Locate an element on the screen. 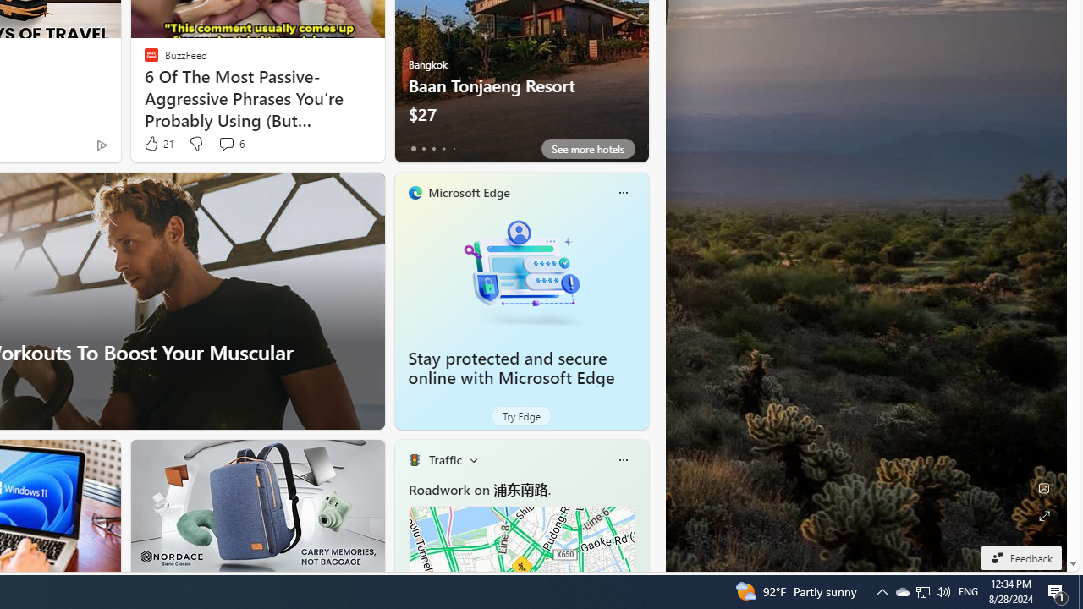  tab-0 is located at coordinates (413, 149).